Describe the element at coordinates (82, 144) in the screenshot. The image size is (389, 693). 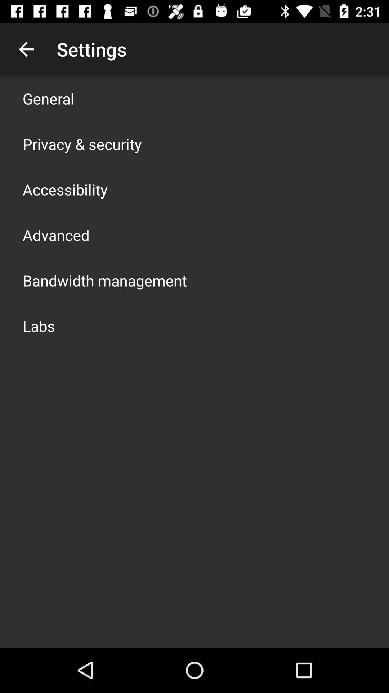
I see `press privacy & security item` at that location.